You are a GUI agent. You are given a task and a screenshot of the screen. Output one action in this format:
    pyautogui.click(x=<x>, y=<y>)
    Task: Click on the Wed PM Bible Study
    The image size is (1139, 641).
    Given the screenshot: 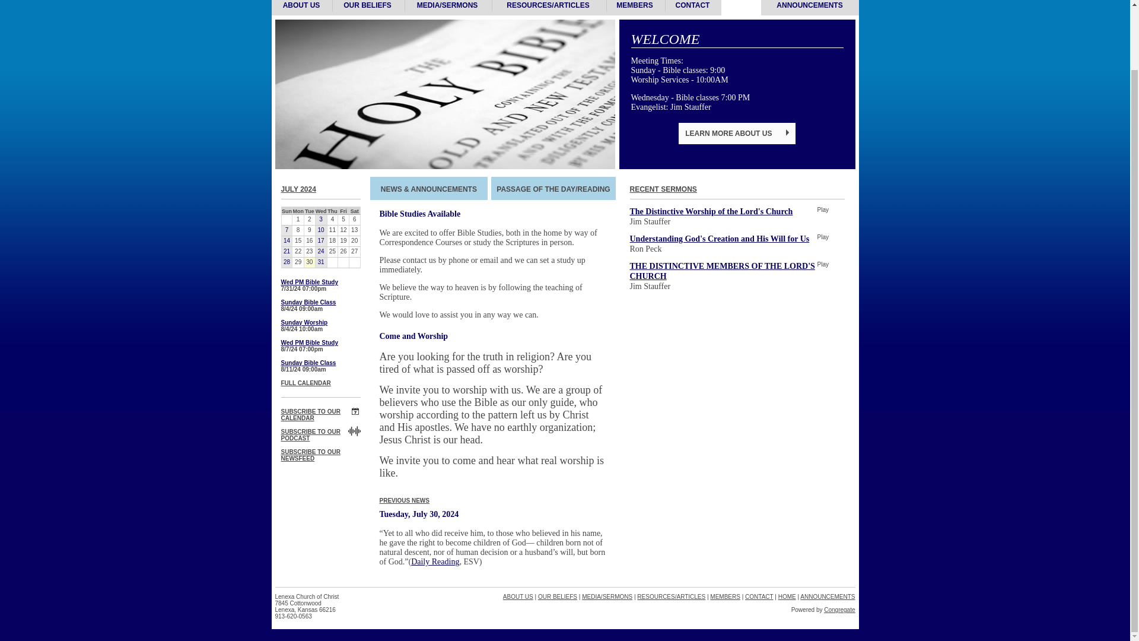 What is the action you would take?
    pyautogui.click(x=310, y=281)
    